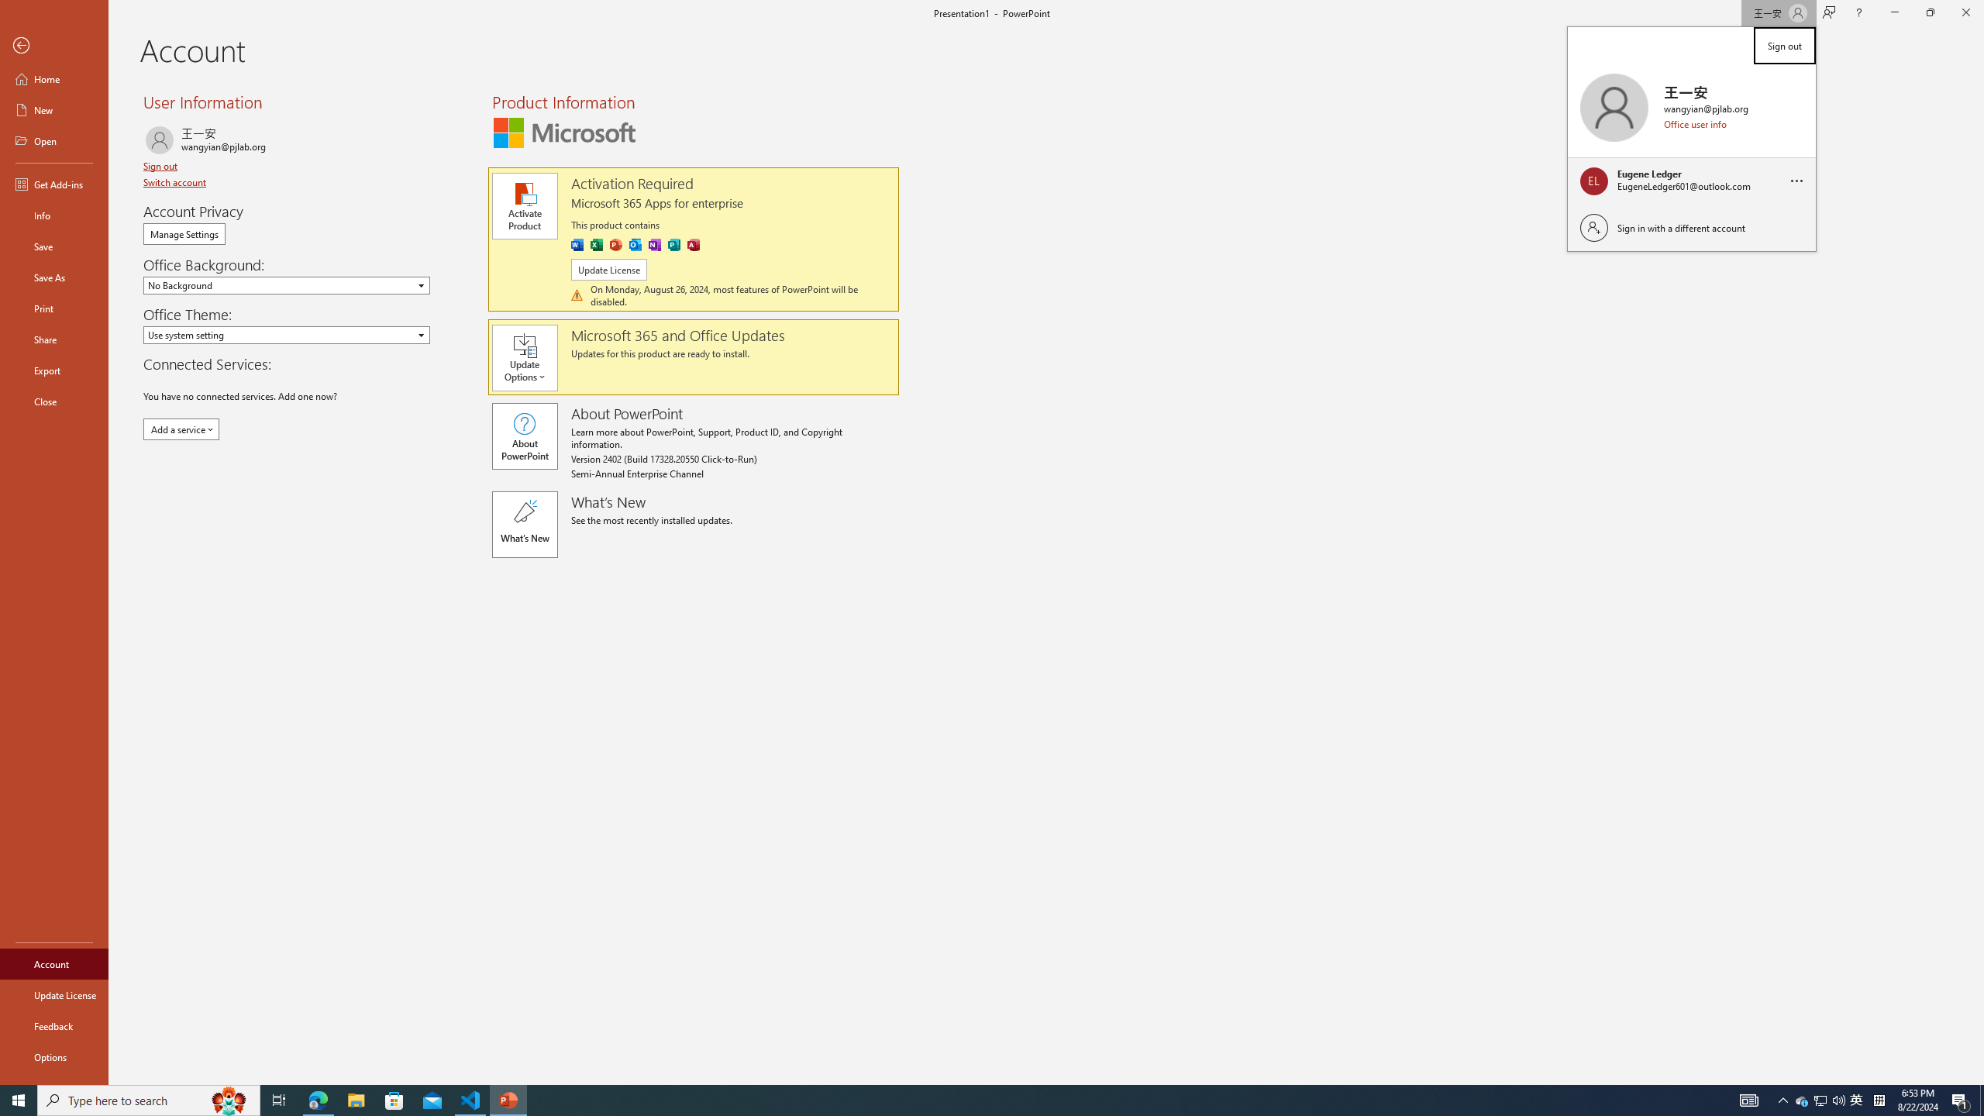 This screenshot has width=1984, height=1116. Describe the element at coordinates (54, 1056) in the screenshot. I see `Options` at that location.